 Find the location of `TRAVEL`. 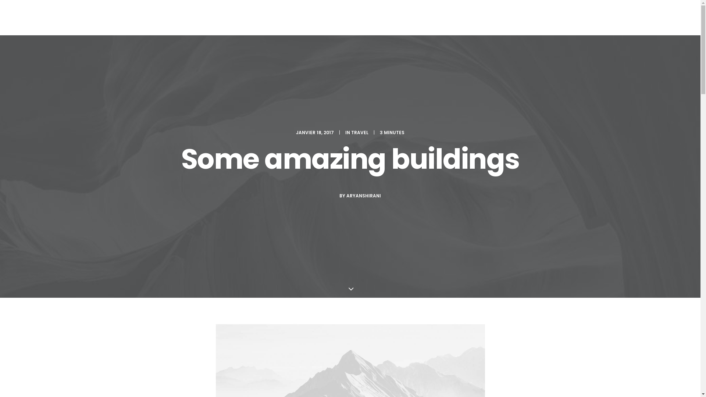

TRAVEL is located at coordinates (360, 132).